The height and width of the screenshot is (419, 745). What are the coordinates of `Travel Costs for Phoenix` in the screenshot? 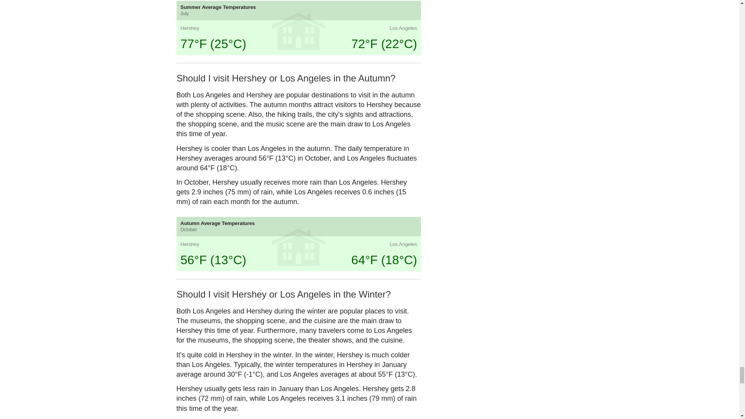 It's located at (267, 261).